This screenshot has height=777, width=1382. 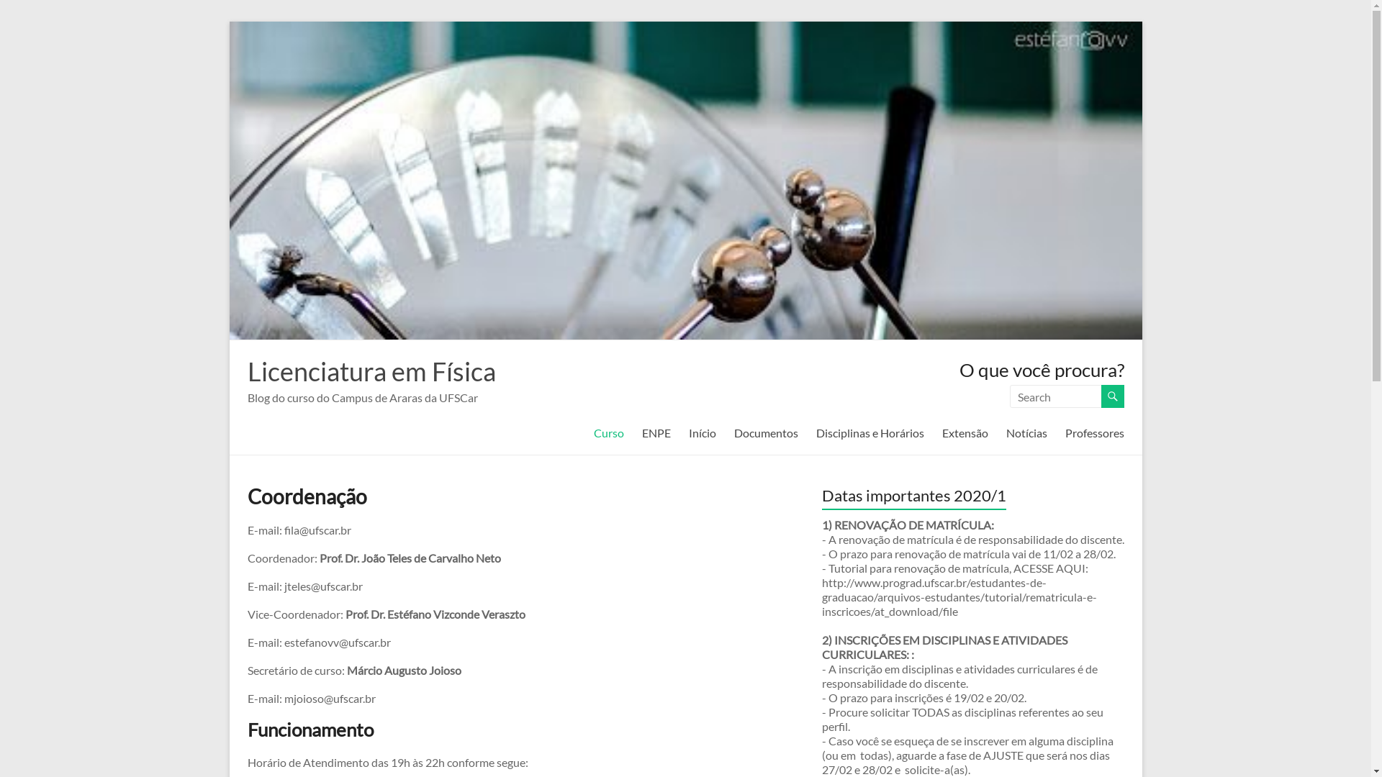 I want to click on Curso, so click(x=608, y=433).